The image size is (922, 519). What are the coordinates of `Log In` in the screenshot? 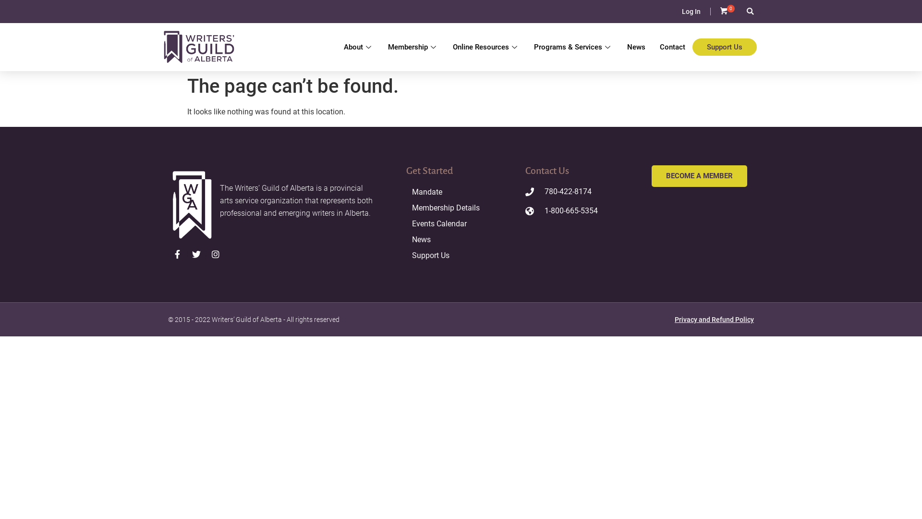 It's located at (691, 12).